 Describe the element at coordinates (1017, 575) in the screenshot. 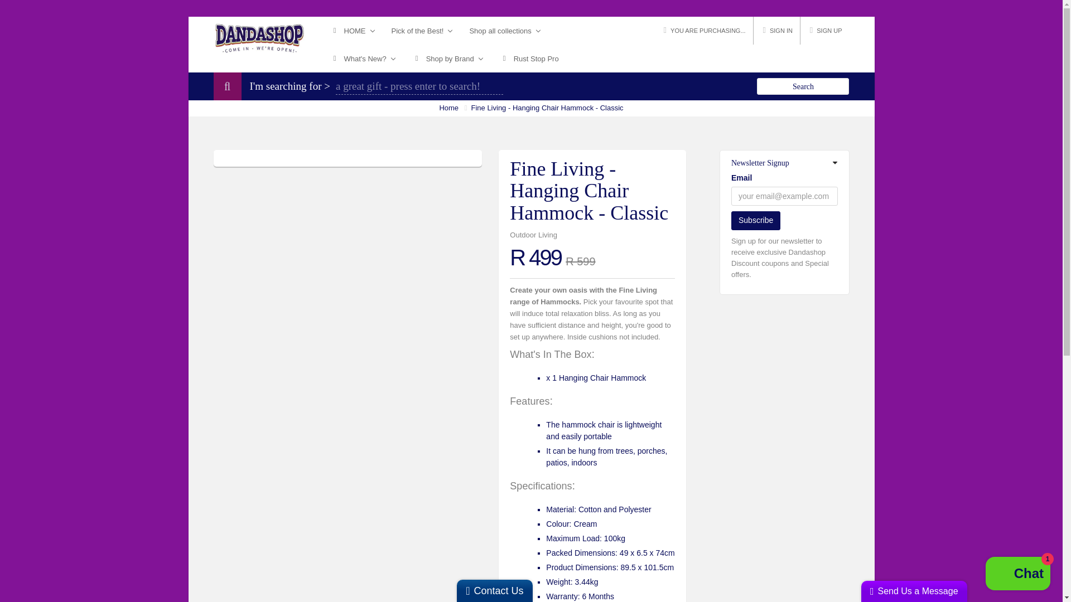

I see `Shopify online store chat` at that location.